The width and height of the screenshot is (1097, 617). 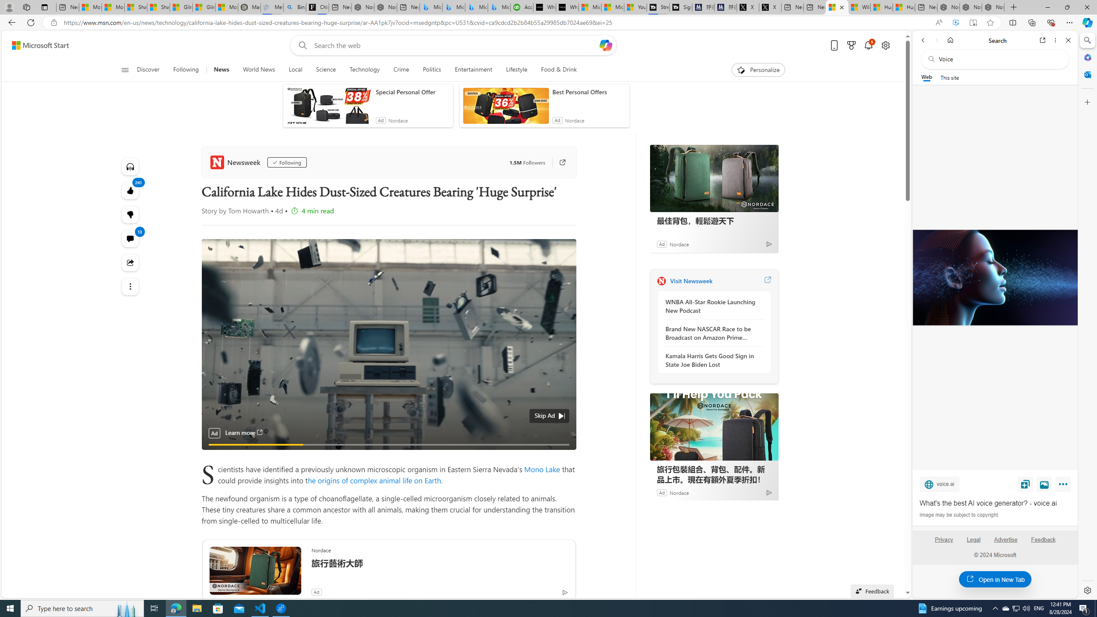 What do you see at coordinates (662, 492) in the screenshot?
I see `Ad` at bounding box center [662, 492].